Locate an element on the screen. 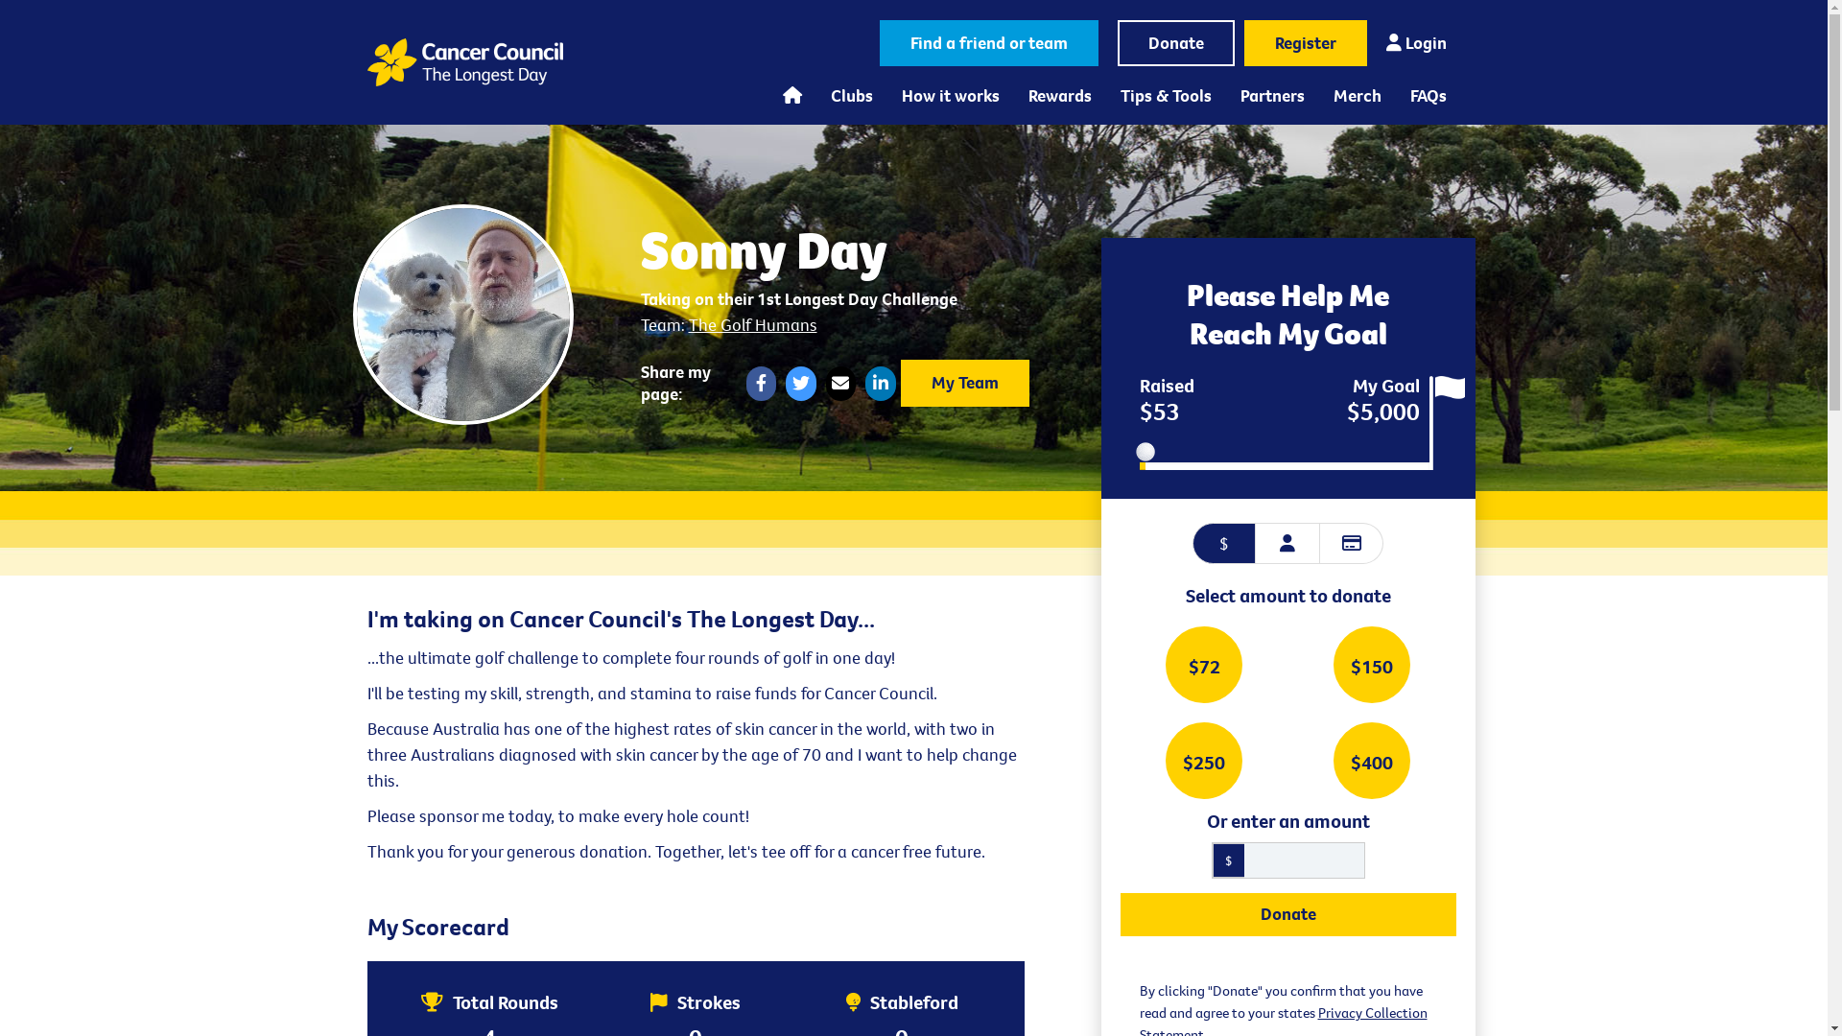 Image resolution: width=1842 pixels, height=1036 pixels. How it works is located at coordinates (950, 96).